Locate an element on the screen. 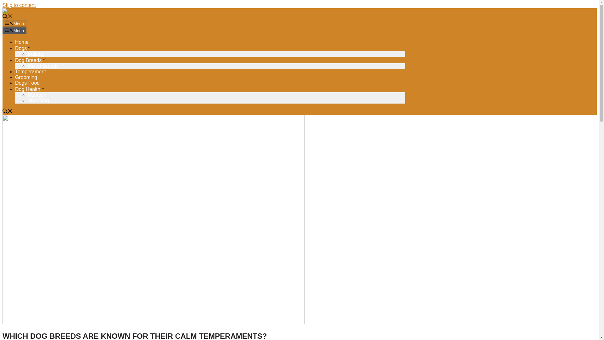 The image size is (604, 340). Nutrition is located at coordinates (37, 94).